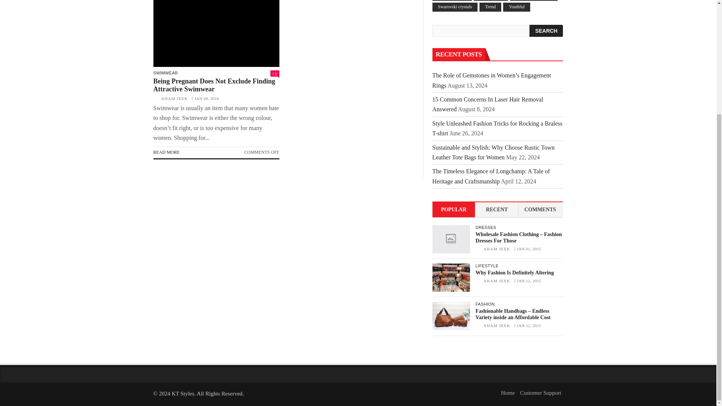  What do you see at coordinates (174, 98) in the screenshot?
I see `AHAM JEEK` at bounding box center [174, 98].